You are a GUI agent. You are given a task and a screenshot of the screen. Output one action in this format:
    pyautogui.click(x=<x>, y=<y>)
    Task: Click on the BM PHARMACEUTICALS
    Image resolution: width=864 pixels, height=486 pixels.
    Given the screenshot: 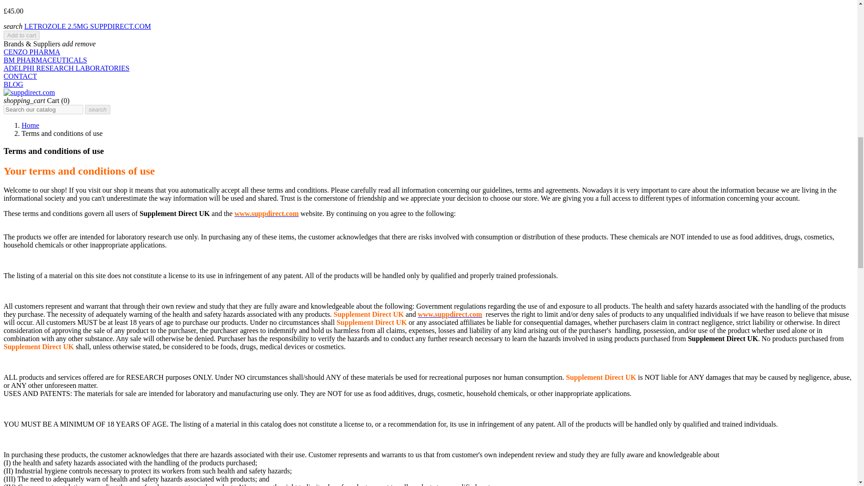 What is the action you would take?
    pyautogui.click(x=45, y=60)
    